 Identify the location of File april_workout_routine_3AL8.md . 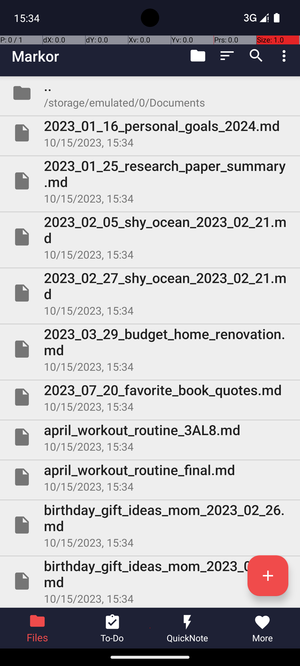
(150, 437).